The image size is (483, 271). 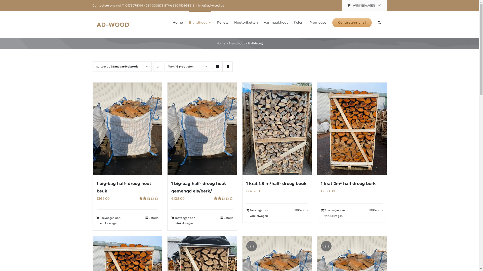 I want to click on Brandhout, so click(x=200, y=22).